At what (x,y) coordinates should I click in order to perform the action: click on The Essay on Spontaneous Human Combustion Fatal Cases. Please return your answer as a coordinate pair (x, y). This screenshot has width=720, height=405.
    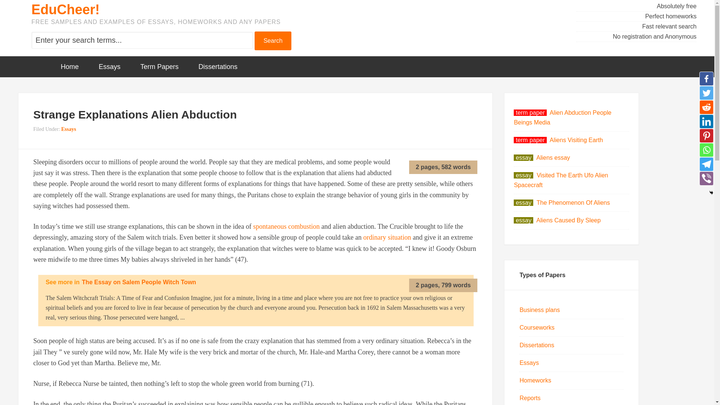
    Looking at the image, I should click on (286, 226).